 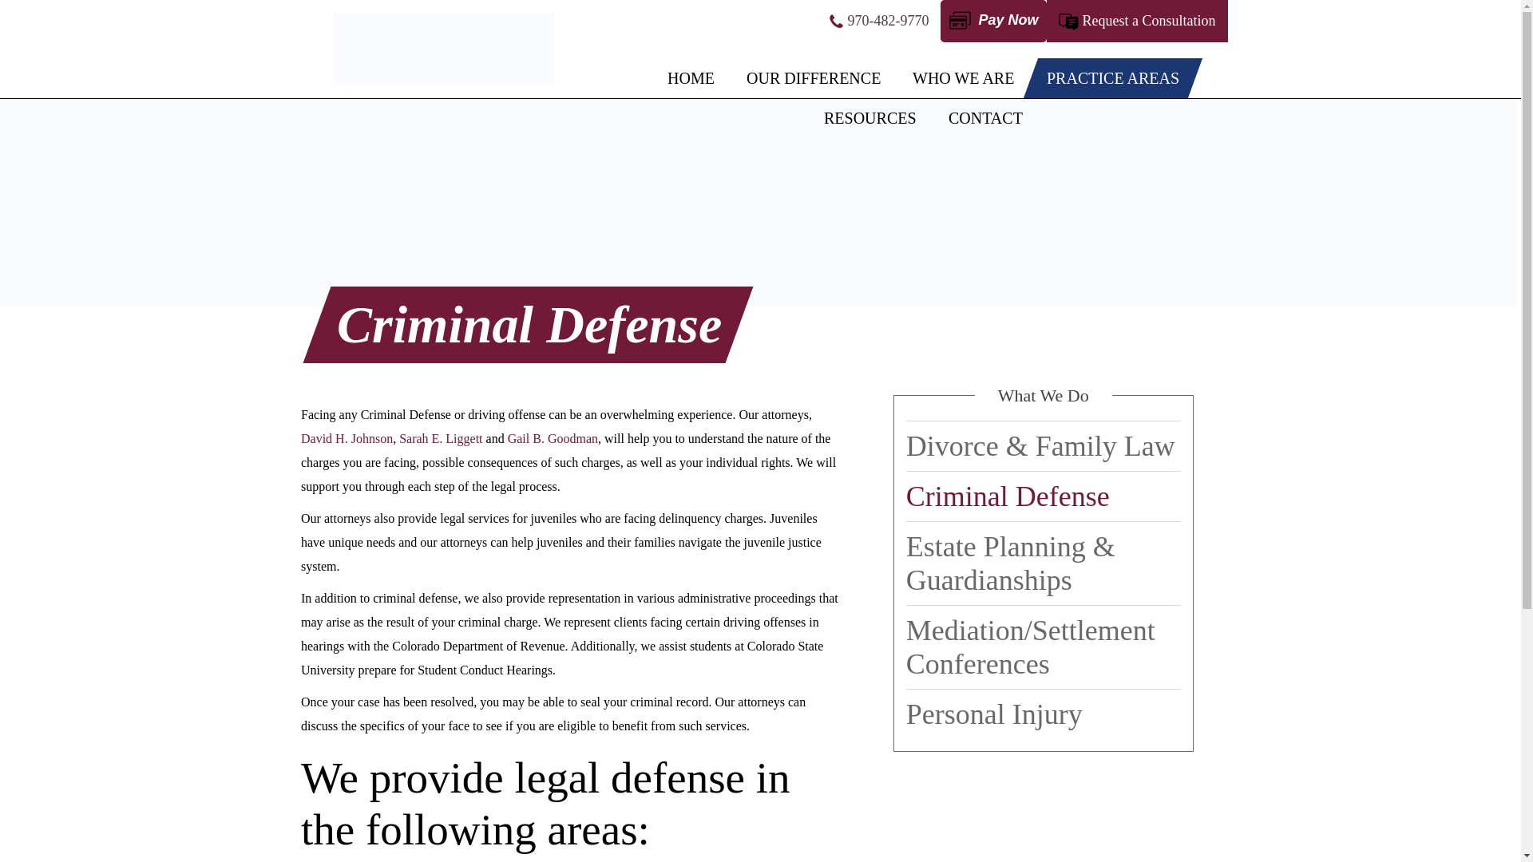 What do you see at coordinates (985, 118) in the screenshot?
I see `CONTACT` at bounding box center [985, 118].